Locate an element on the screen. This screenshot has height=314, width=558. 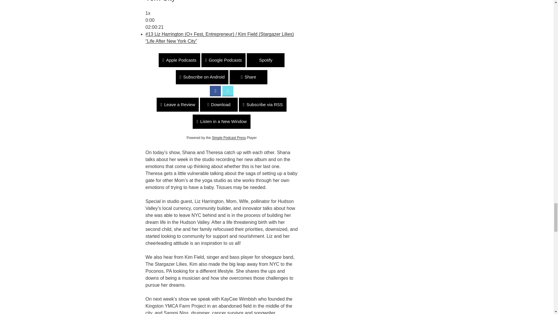
Share on Twitter is located at coordinates (228, 91).